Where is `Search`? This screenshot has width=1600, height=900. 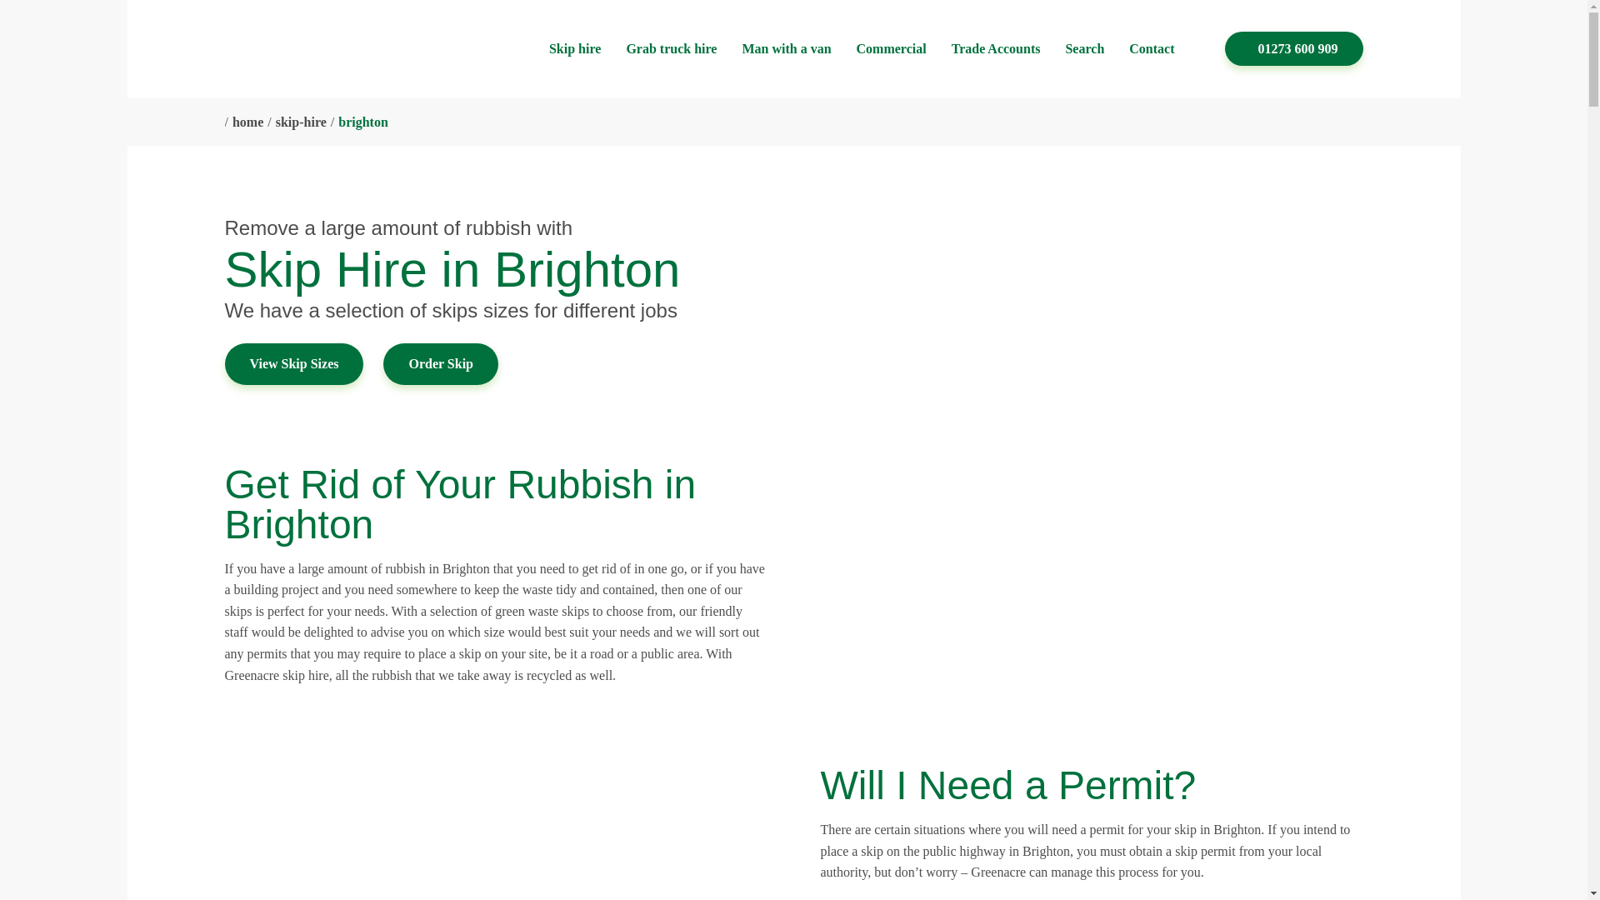
Search is located at coordinates (1084, 49).